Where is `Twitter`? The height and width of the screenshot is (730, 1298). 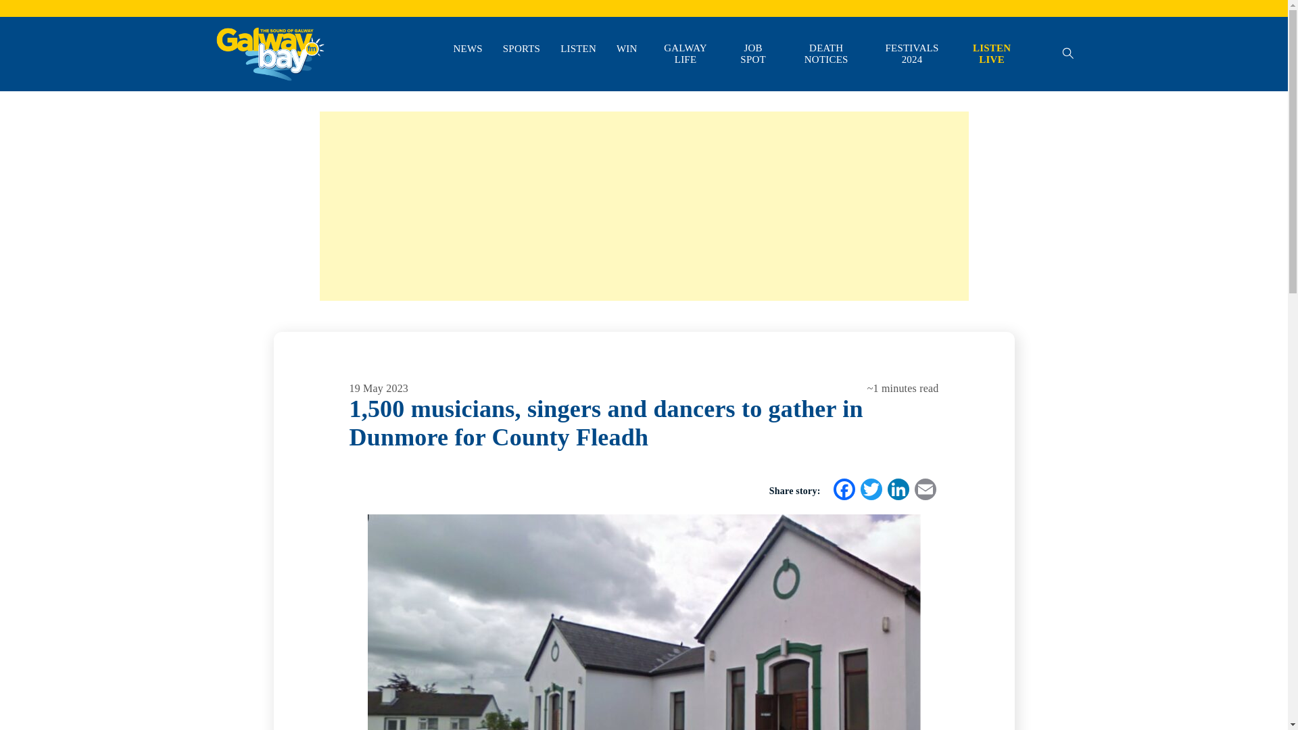 Twitter is located at coordinates (870, 491).